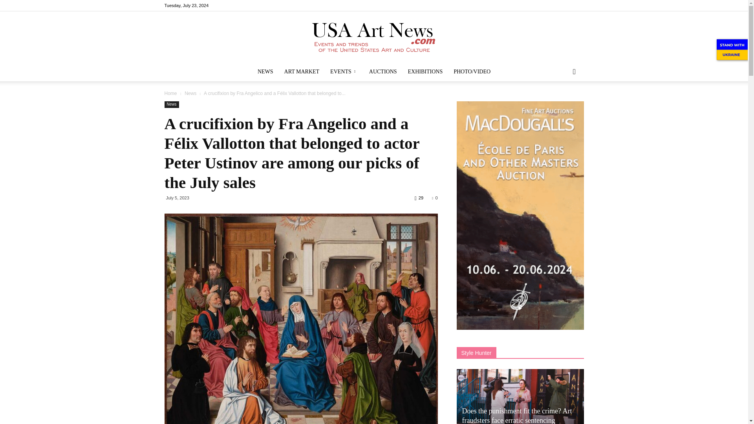  Describe the element at coordinates (539, 5) in the screenshot. I see `Facebook` at that location.